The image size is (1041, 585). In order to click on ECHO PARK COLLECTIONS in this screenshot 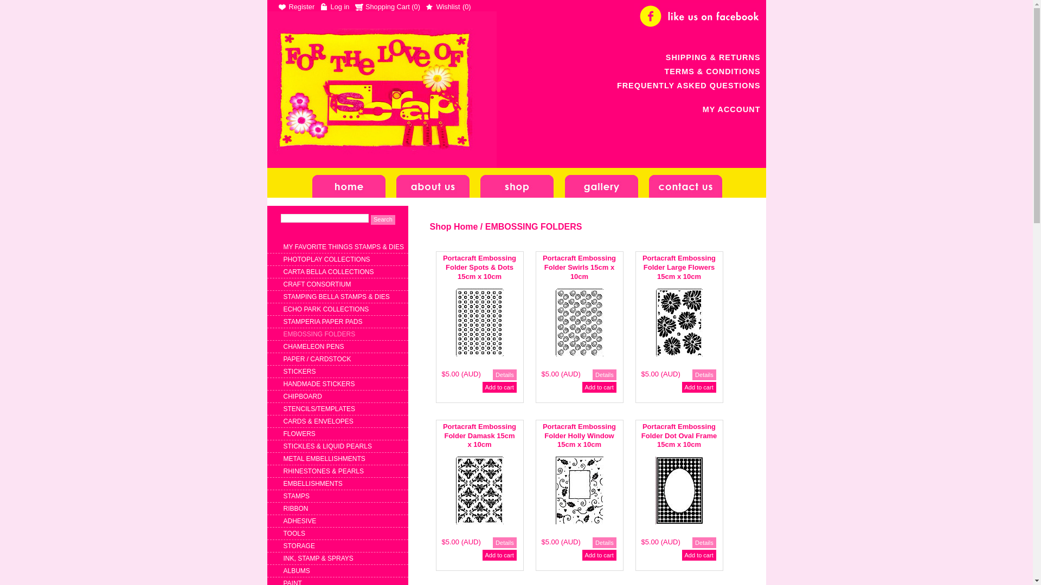, I will do `click(326, 309)`.